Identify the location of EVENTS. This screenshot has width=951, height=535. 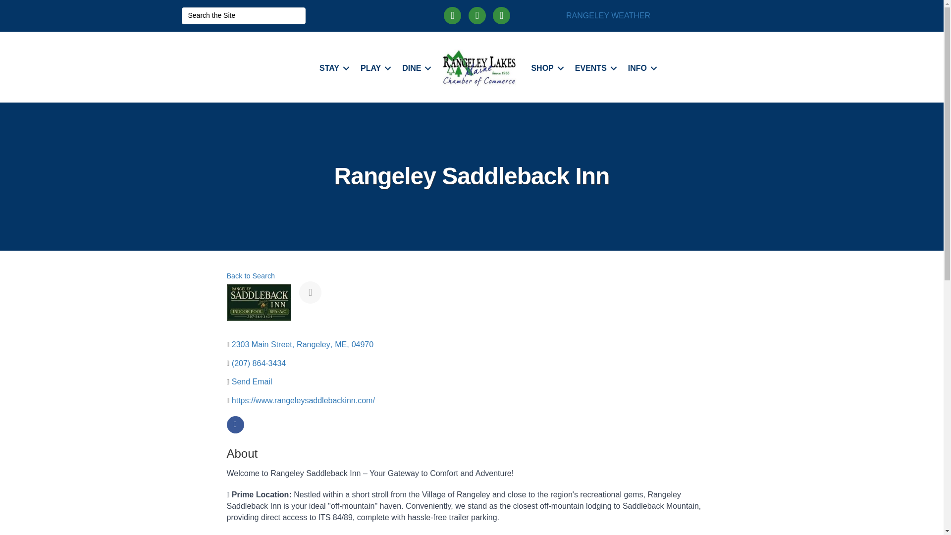
(594, 68).